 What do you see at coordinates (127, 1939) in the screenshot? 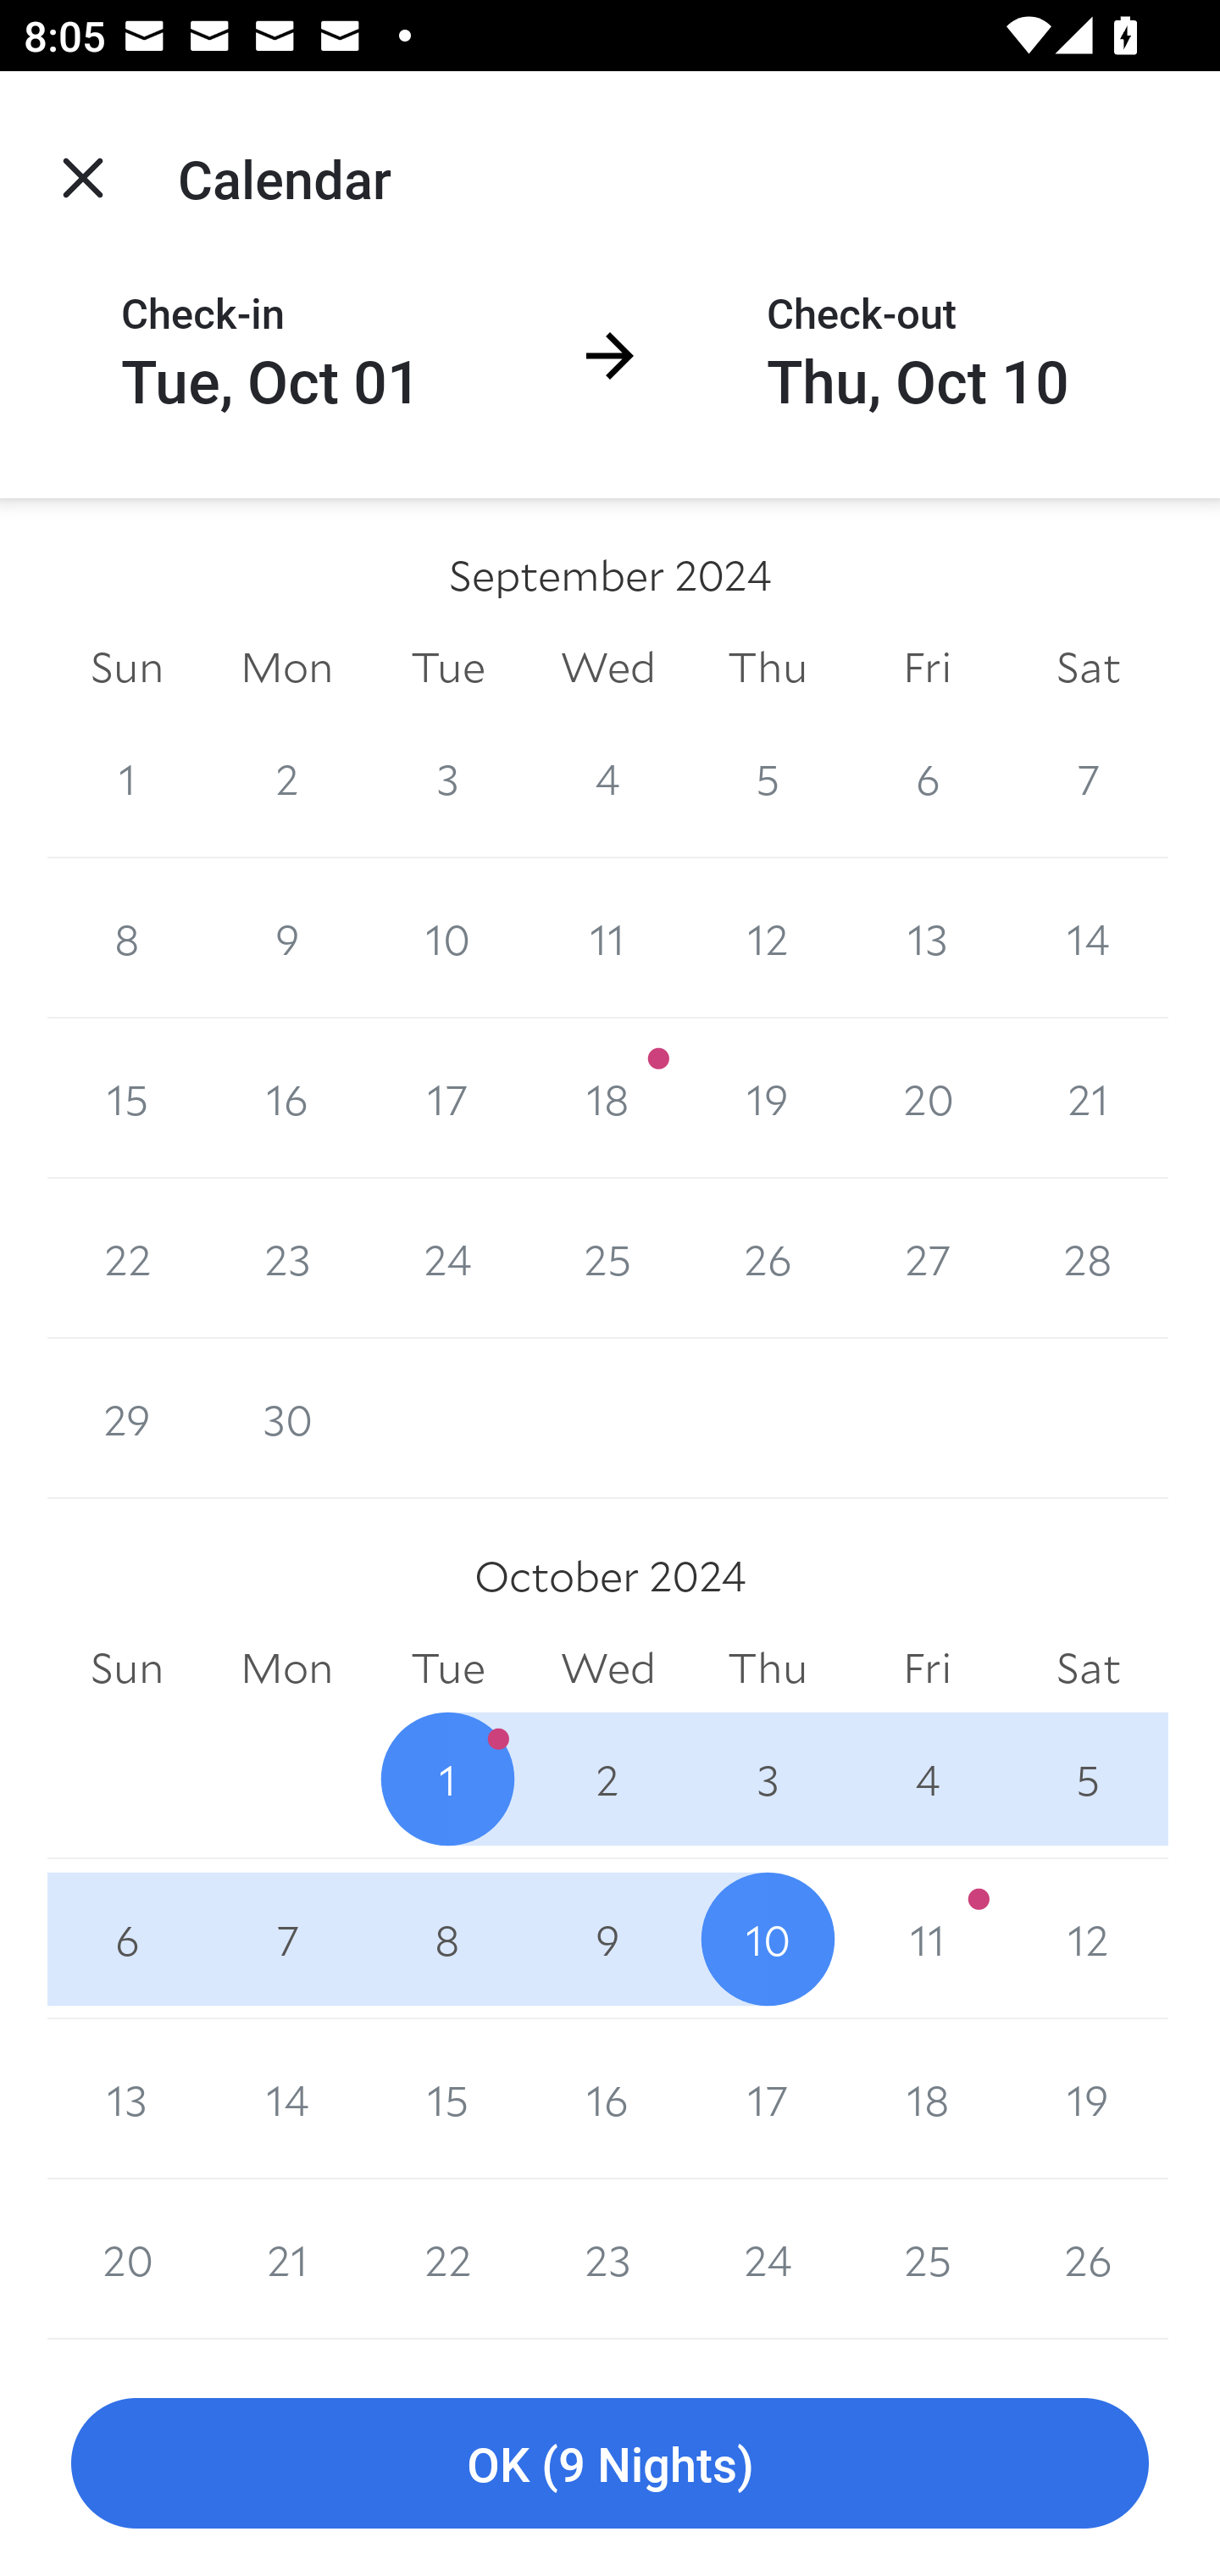
I see `6 6 October 2024` at bounding box center [127, 1939].